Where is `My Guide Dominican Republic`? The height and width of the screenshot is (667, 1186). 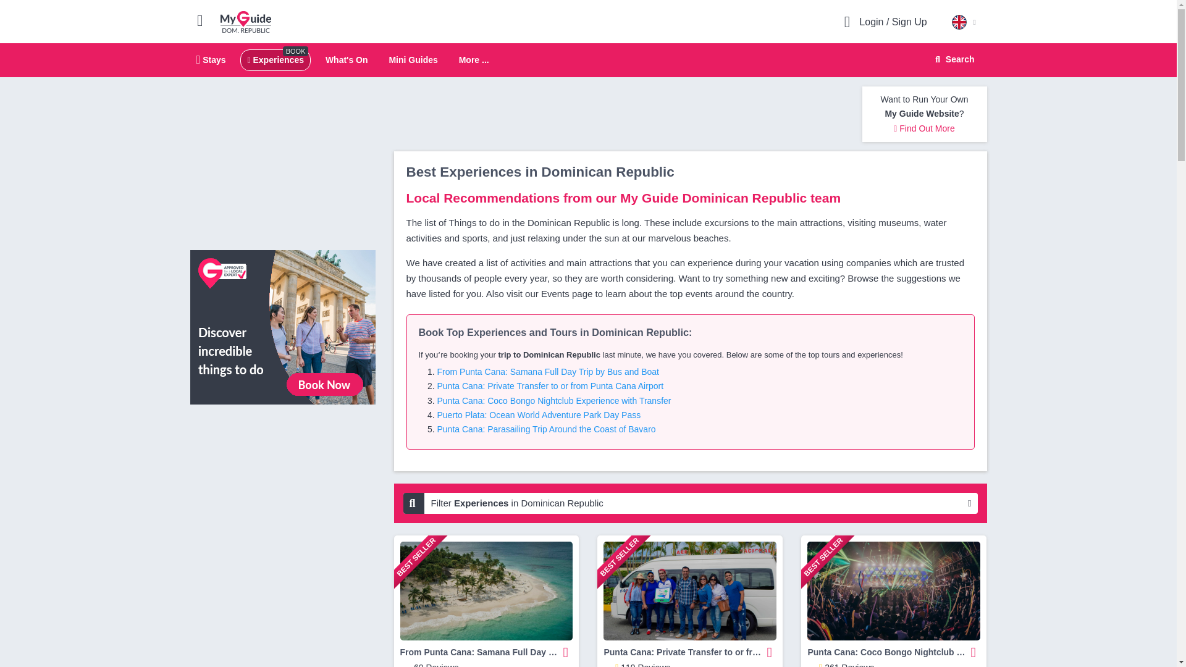 My Guide Dominican Republic is located at coordinates (246, 21).